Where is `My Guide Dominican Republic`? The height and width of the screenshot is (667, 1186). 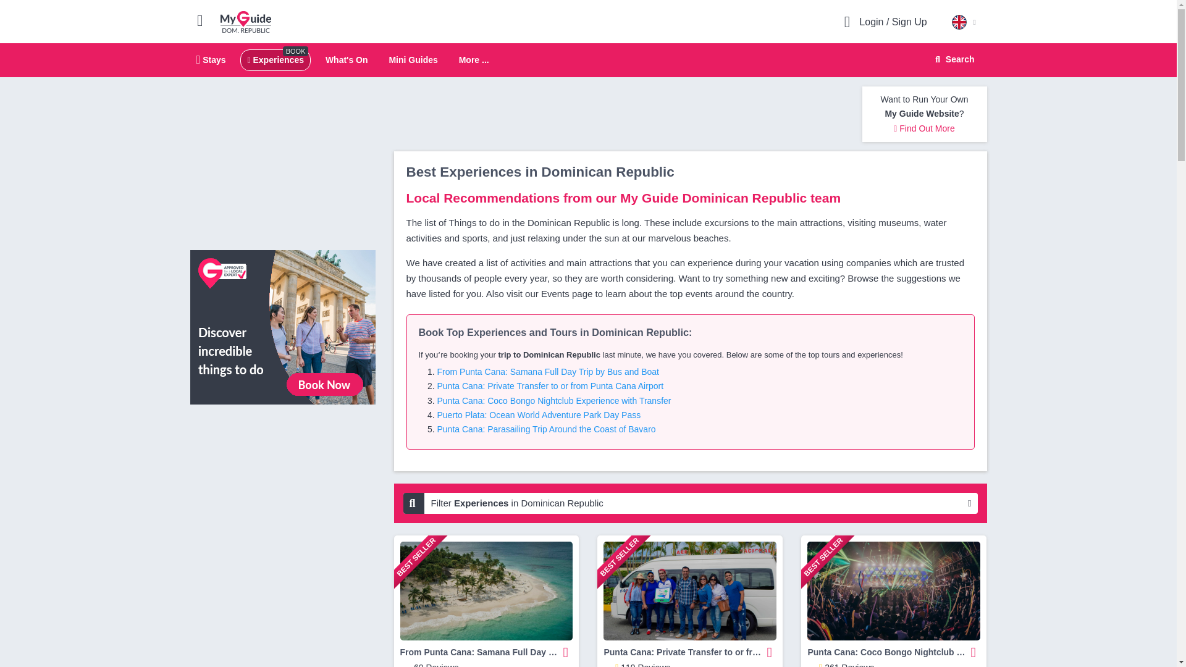 My Guide Dominican Republic is located at coordinates (246, 21).